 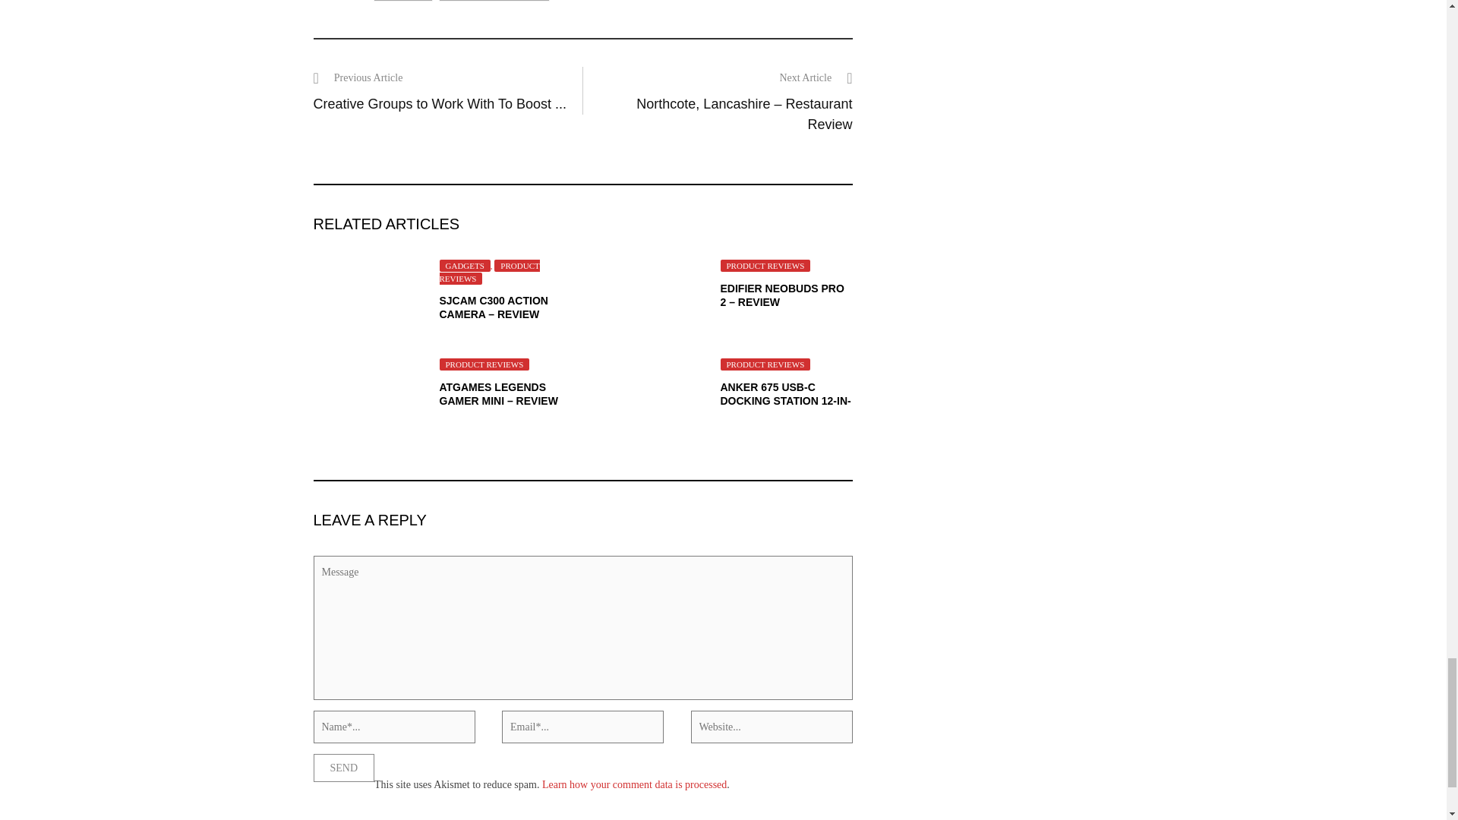 I want to click on View all posts tagged Travelling Reviews, so click(x=494, y=2).